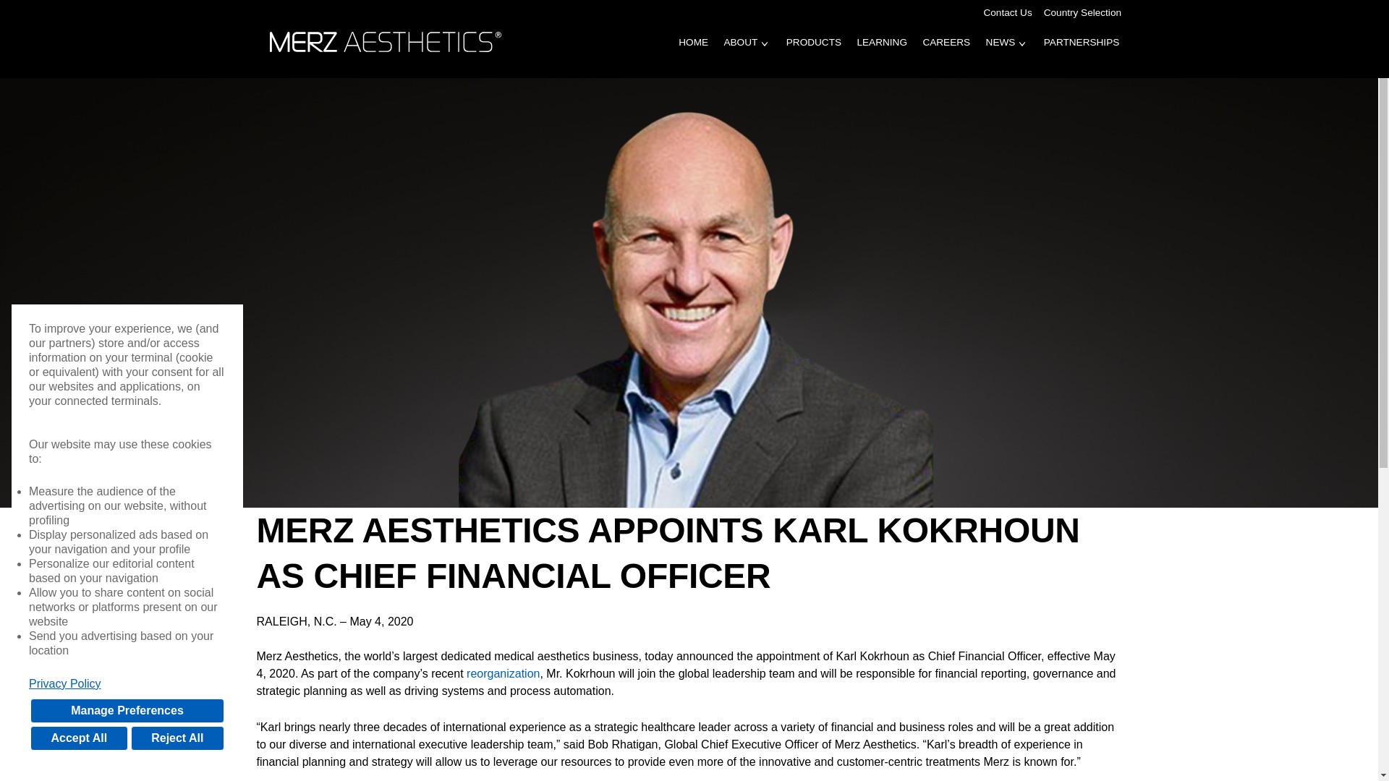 The width and height of the screenshot is (1389, 781). Describe the element at coordinates (882, 52) in the screenshot. I see `LEARNING` at that location.